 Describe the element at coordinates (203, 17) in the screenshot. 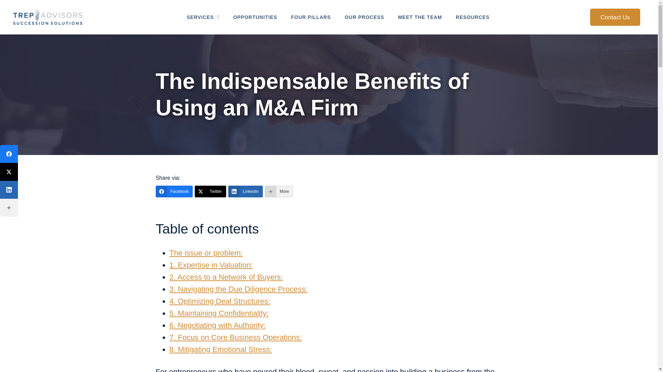

I see `SERVICES` at that location.